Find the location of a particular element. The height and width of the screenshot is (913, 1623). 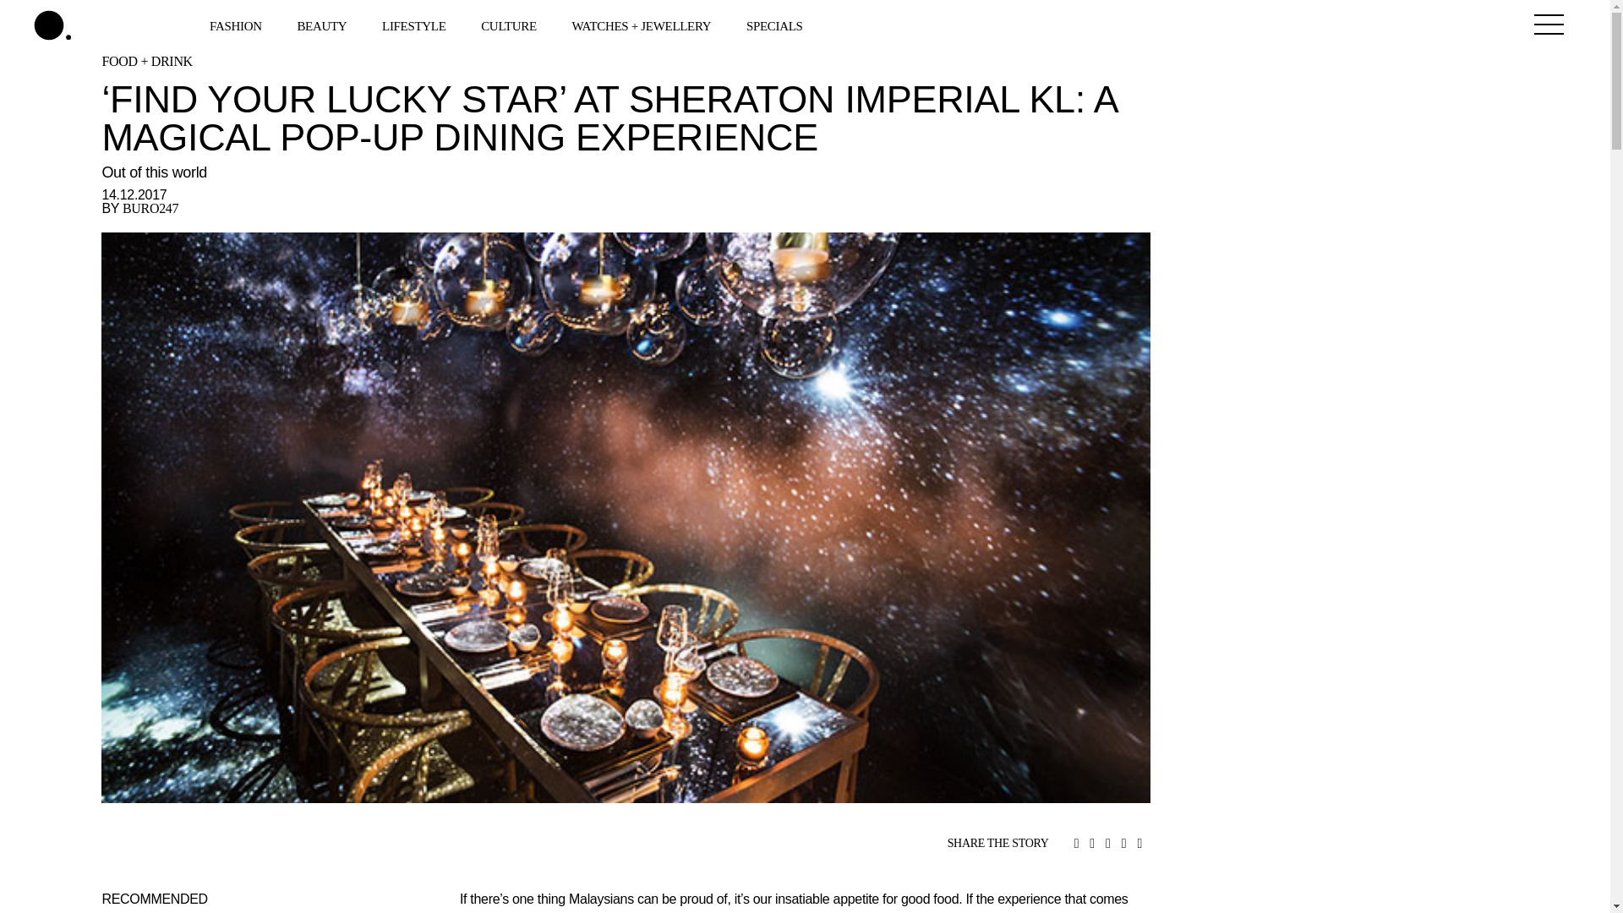

LIFESTYLE is located at coordinates (415, 25).